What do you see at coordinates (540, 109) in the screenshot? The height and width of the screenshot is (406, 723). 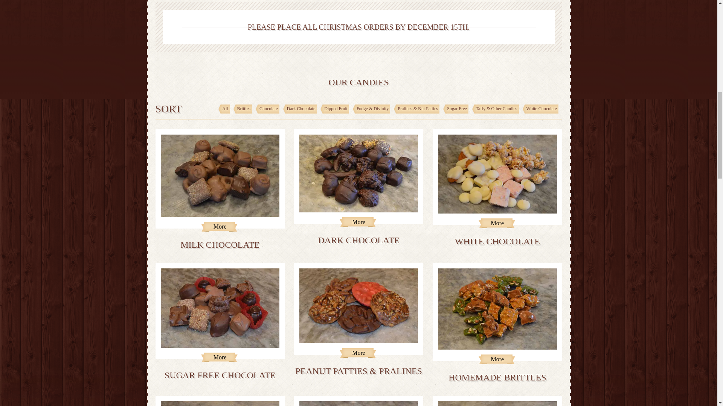 I see `Filter By White Chocolate` at bounding box center [540, 109].